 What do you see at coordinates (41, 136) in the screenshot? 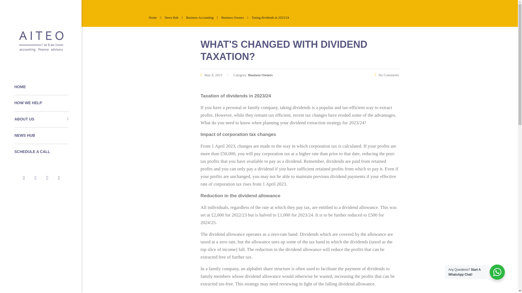
I see `NEWS HUB` at bounding box center [41, 136].